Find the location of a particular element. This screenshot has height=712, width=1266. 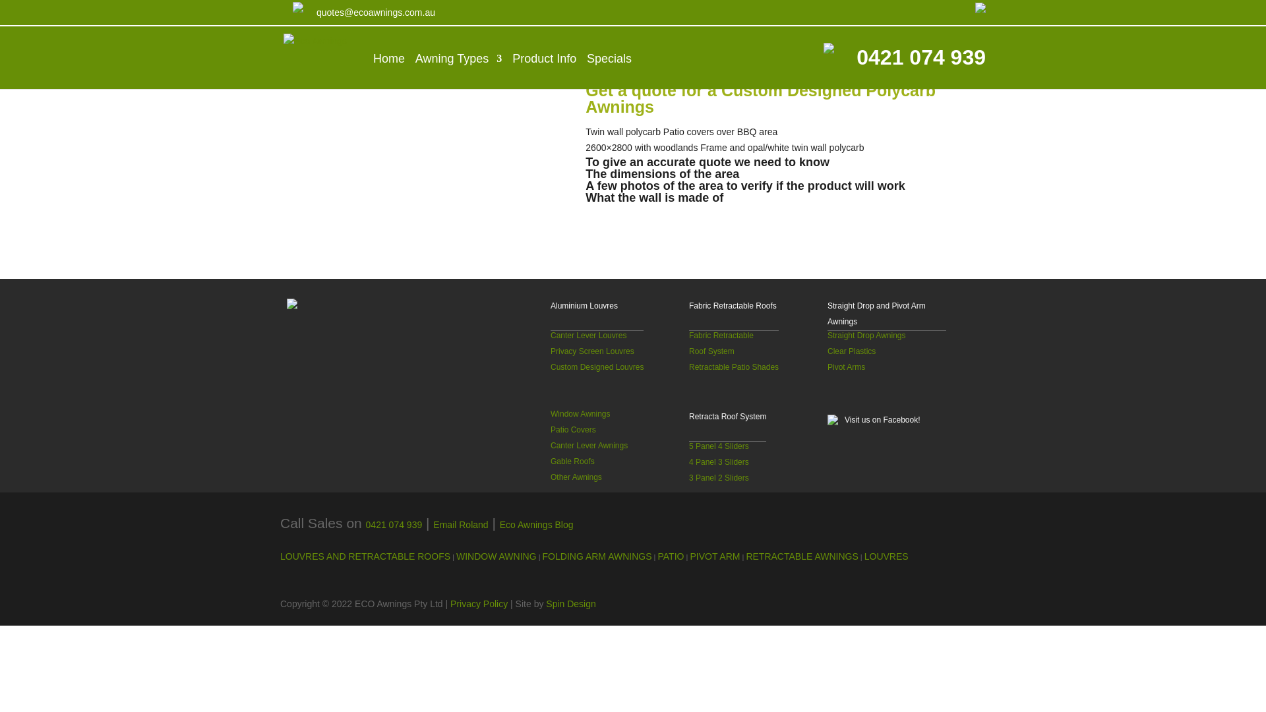

Canter lever polycarb awning with 3 side 7 is located at coordinates (436, 163).